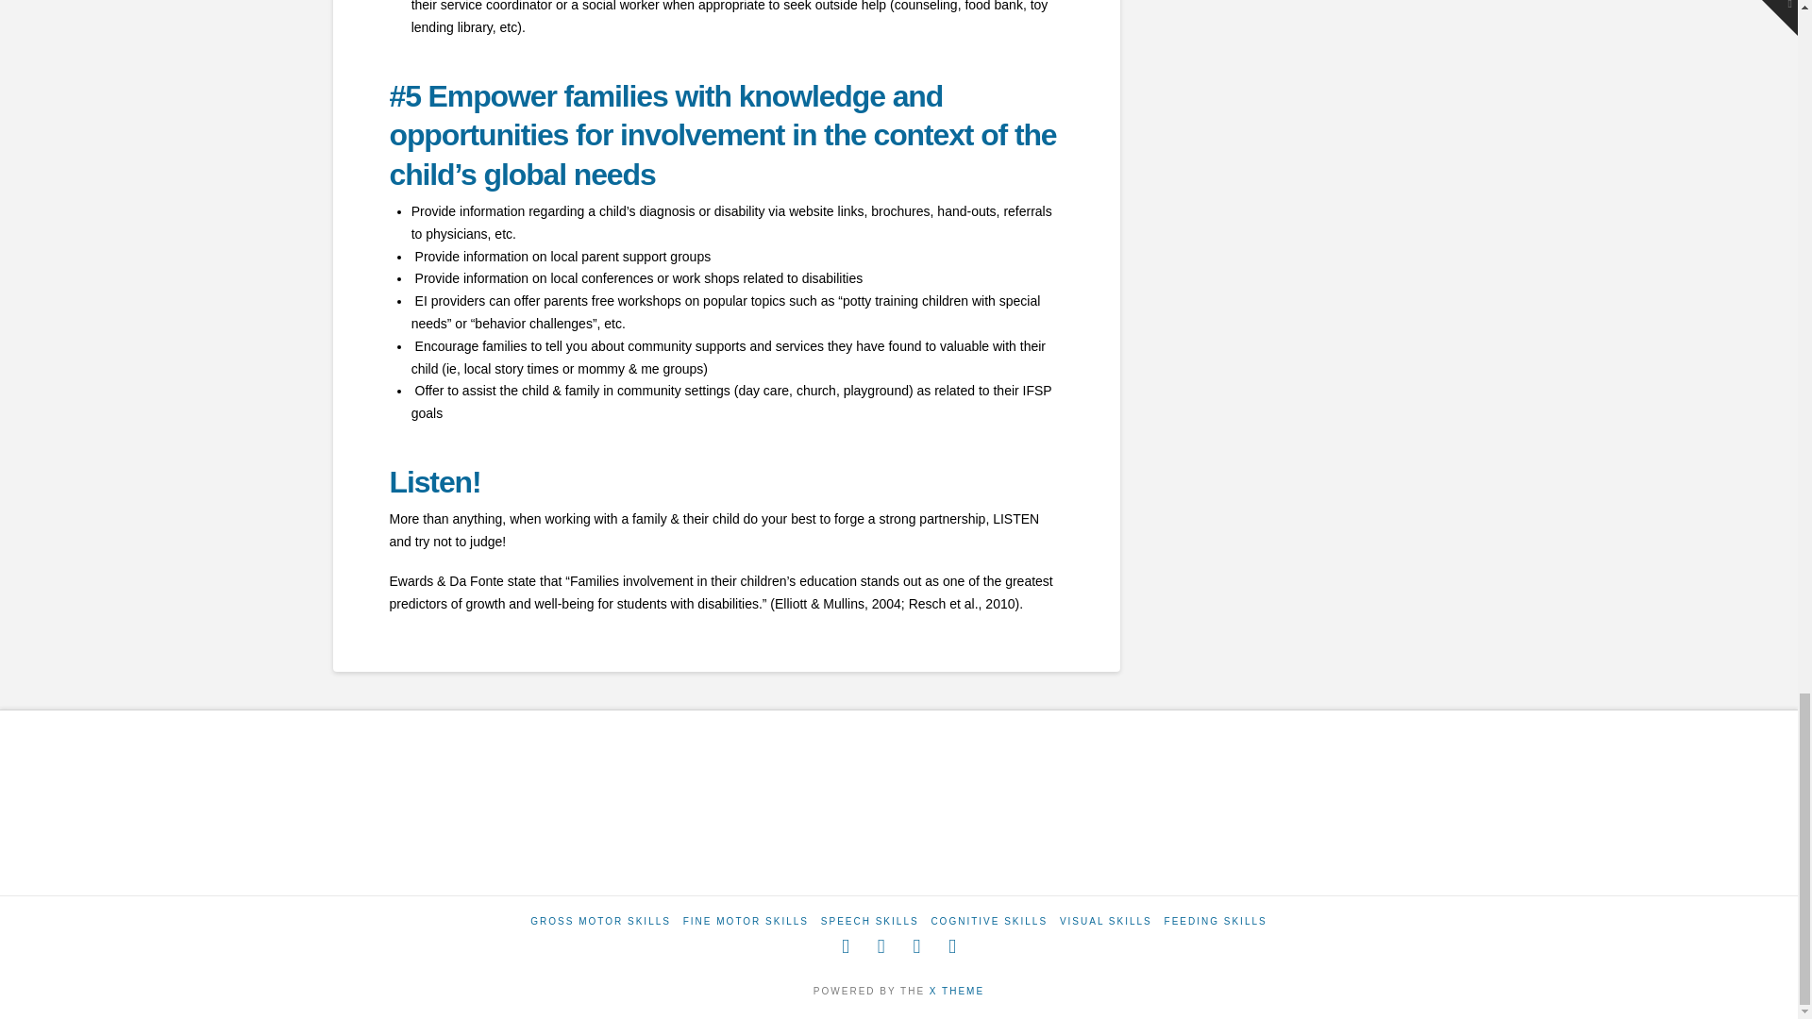 This screenshot has height=1019, width=1812. Describe the element at coordinates (746, 921) in the screenshot. I see `Developing coordinated movements` at that location.